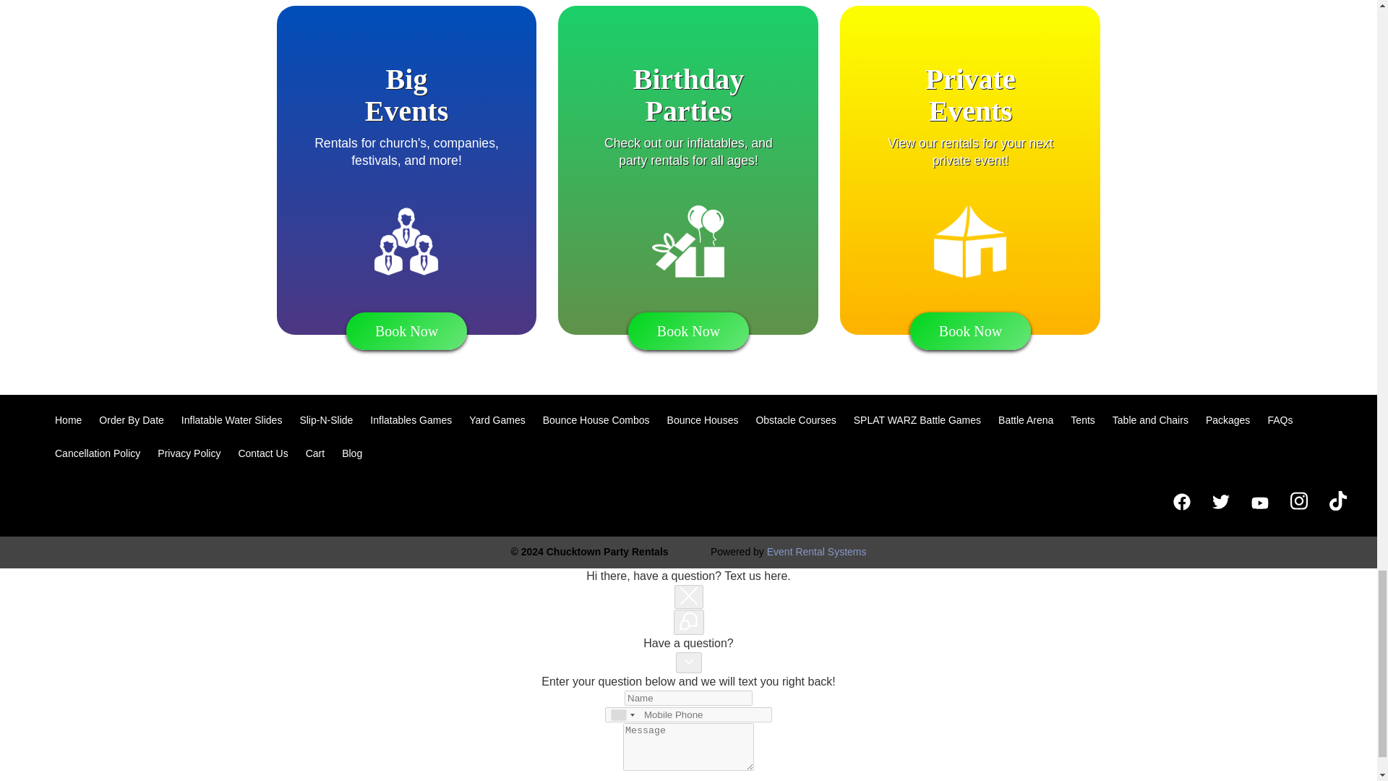 The image size is (1388, 781). I want to click on Order By Date, so click(131, 419).